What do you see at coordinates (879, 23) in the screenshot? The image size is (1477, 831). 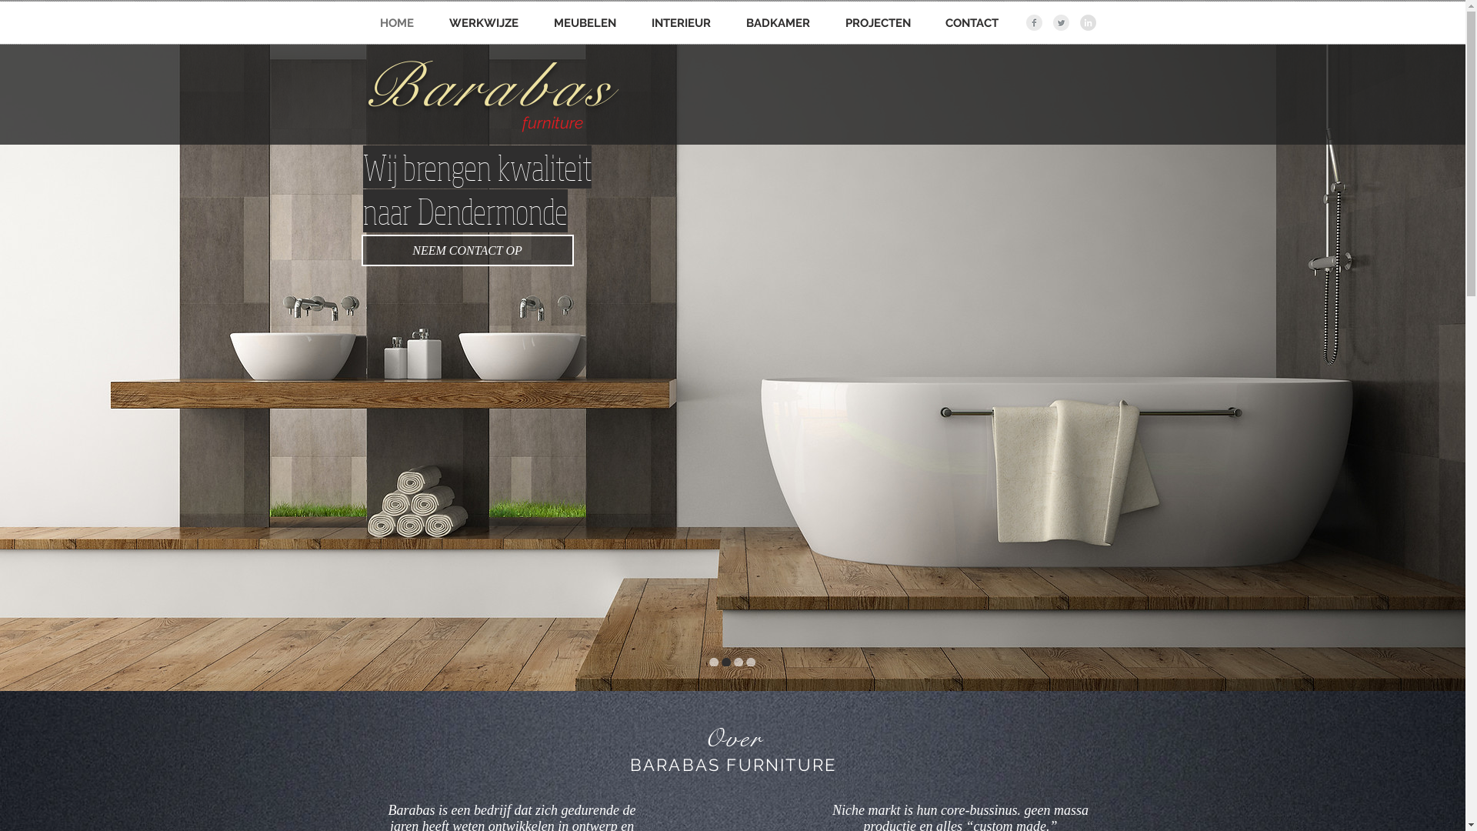 I see `PROJECTEN` at bounding box center [879, 23].